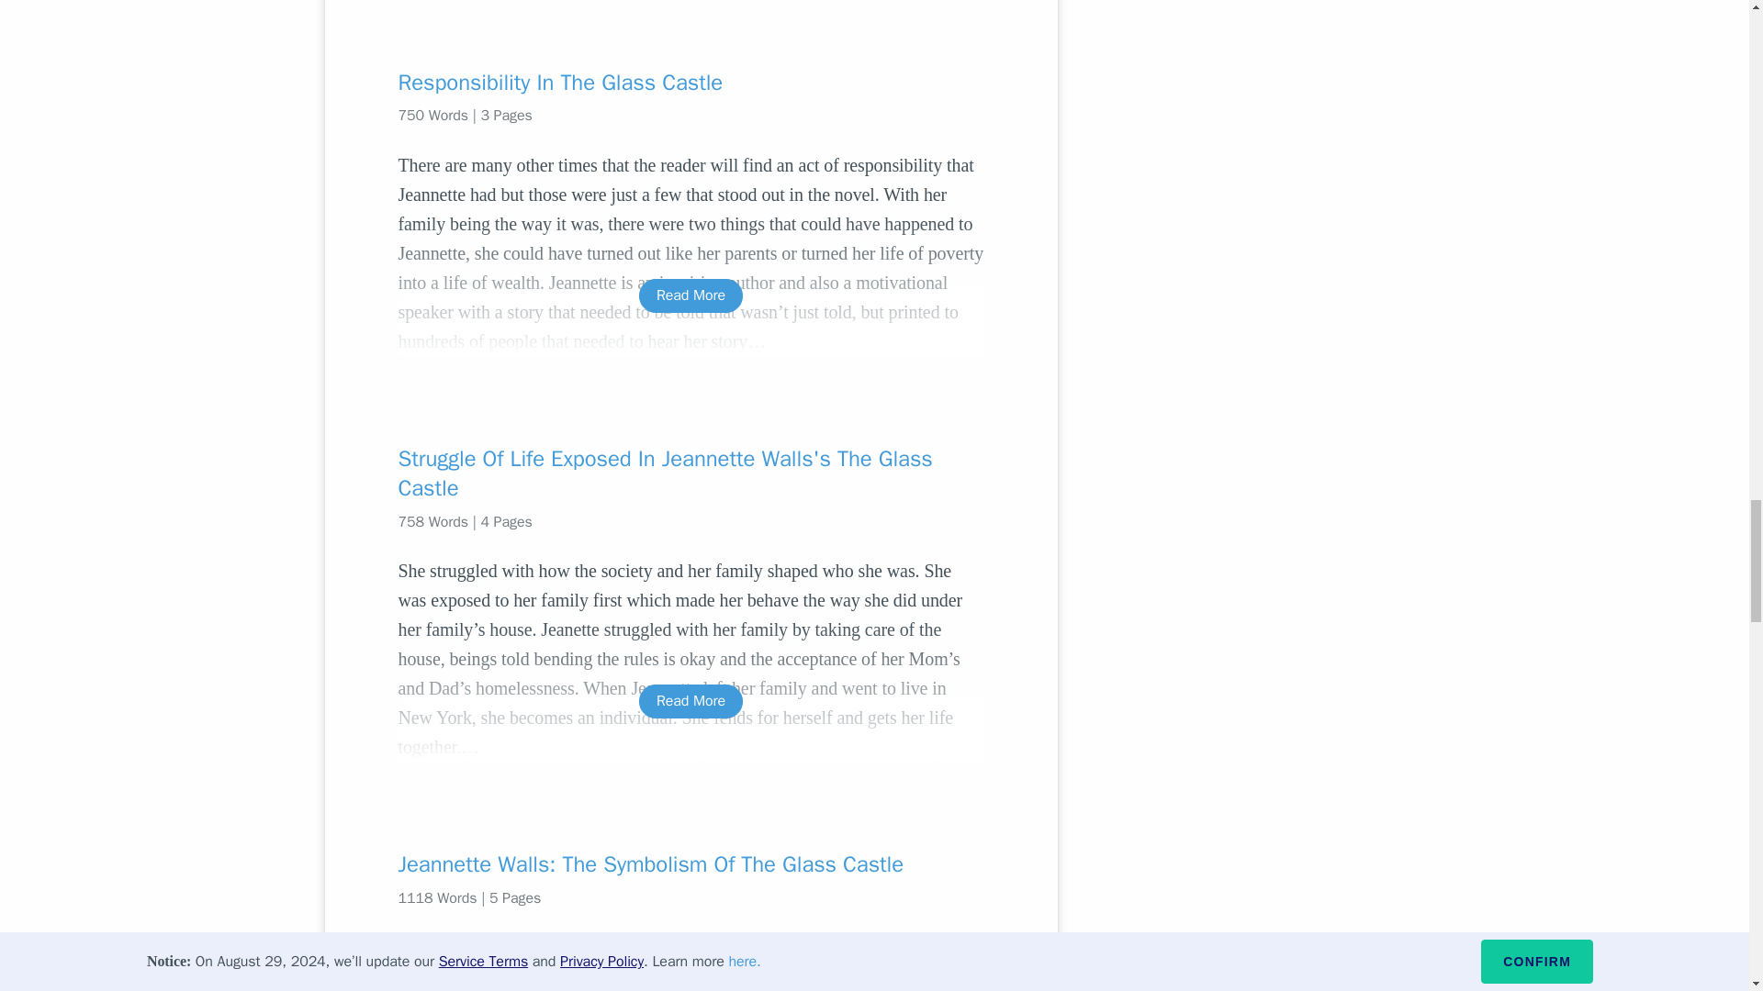 The image size is (1763, 991). Describe the element at coordinates (691, 83) in the screenshot. I see `Responsibility In The Glass Castle` at that location.